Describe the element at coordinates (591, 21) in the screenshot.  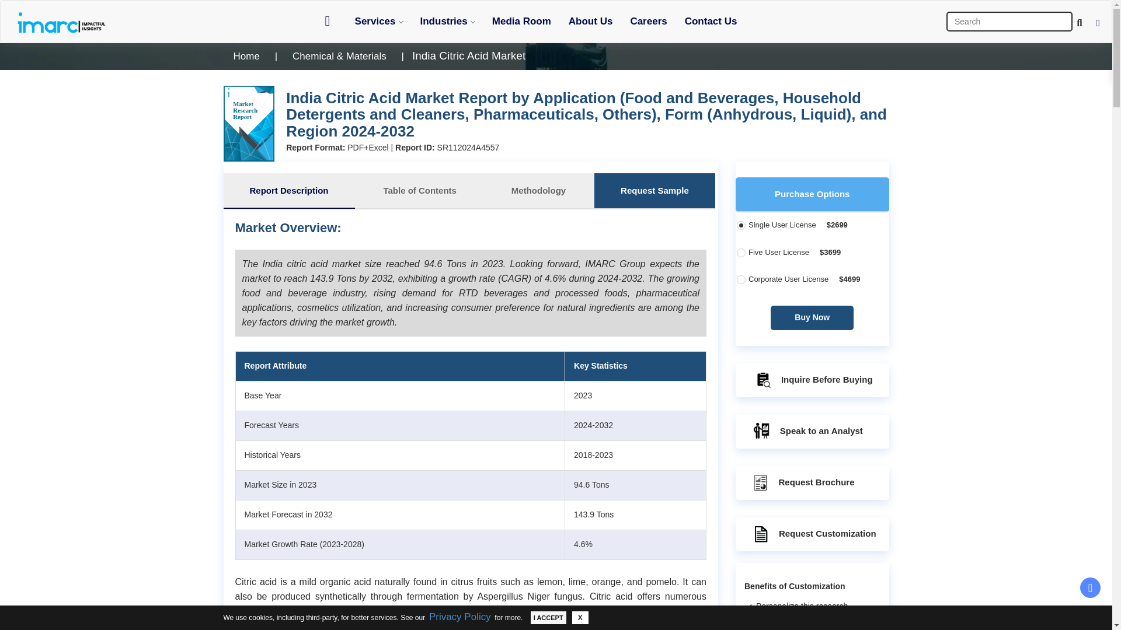
I see `About Us` at that location.